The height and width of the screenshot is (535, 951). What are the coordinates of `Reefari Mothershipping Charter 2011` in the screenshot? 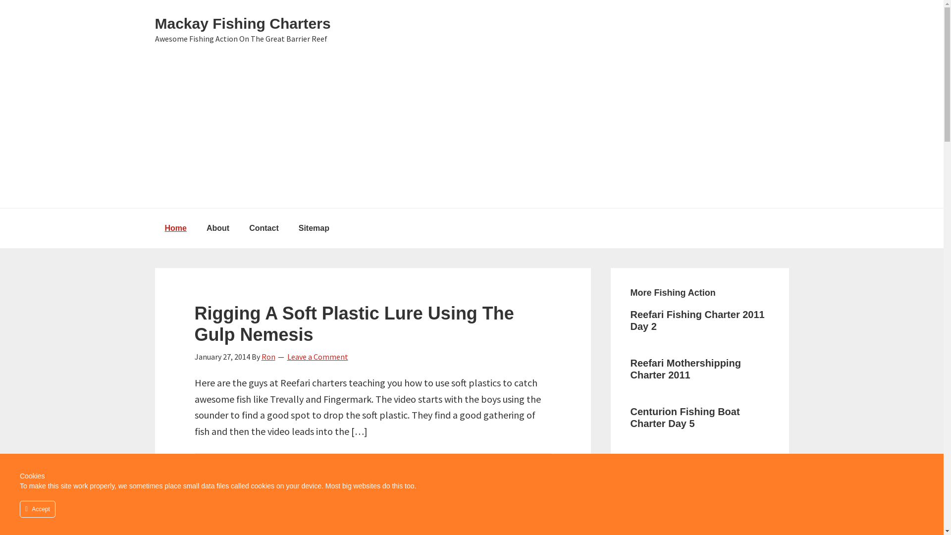 It's located at (686, 369).